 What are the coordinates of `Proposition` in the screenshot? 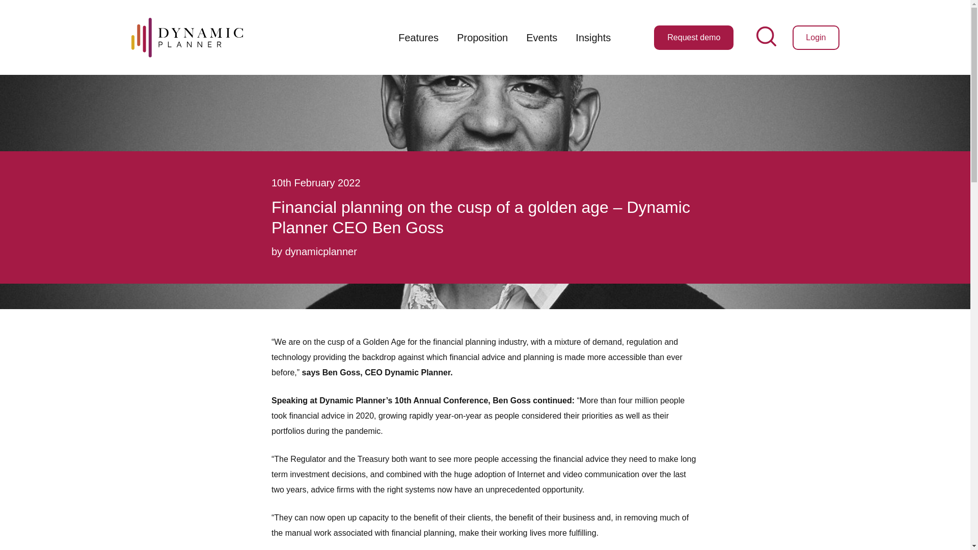 It's located at (482, 38).